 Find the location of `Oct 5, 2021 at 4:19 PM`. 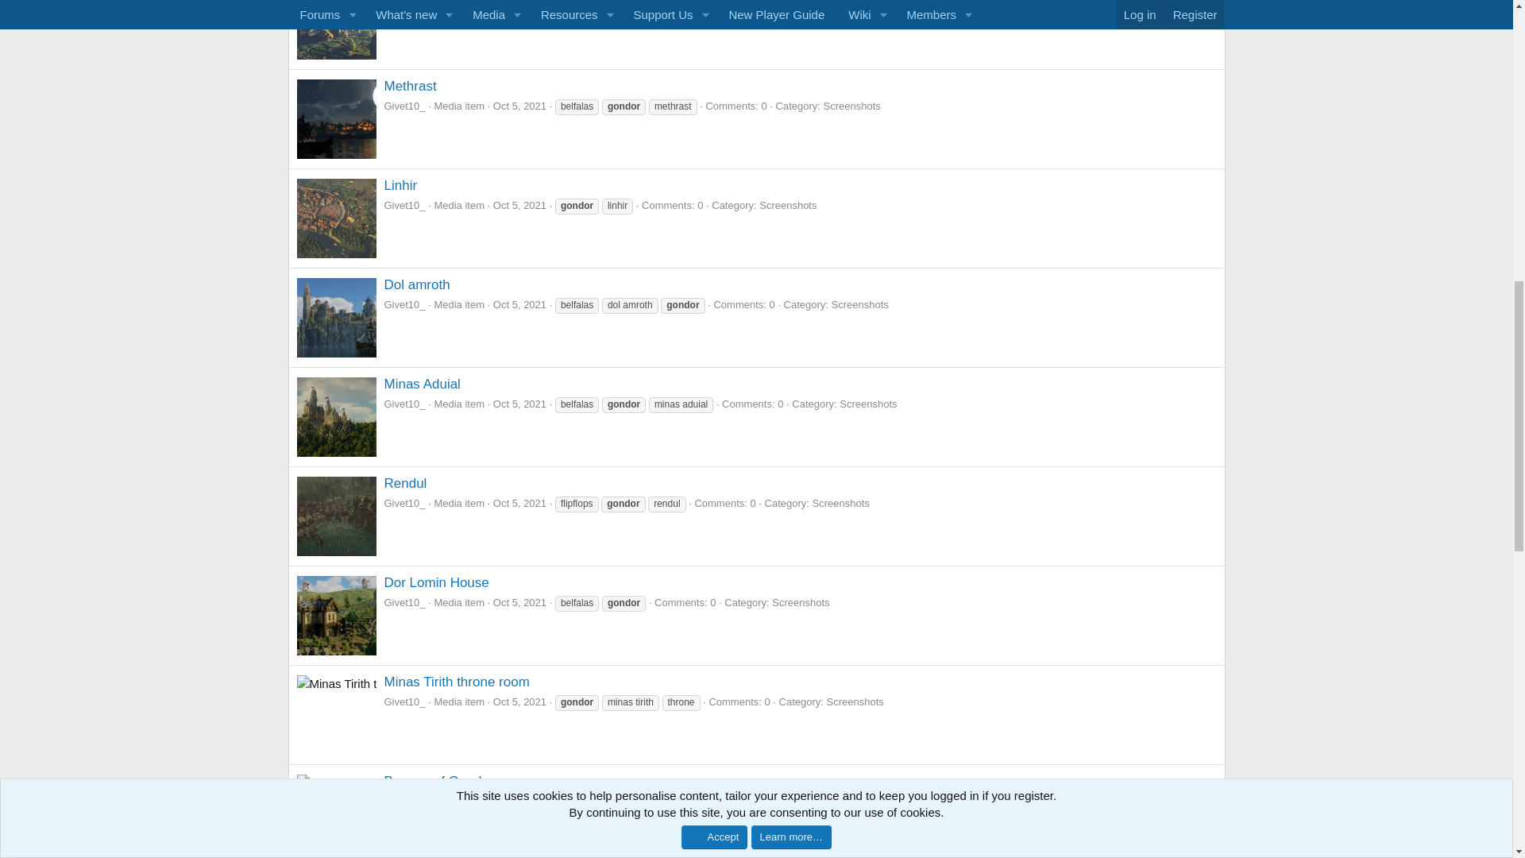

Oct 5, 2021 at 4:19 PM is located at coordinates (519, 106).